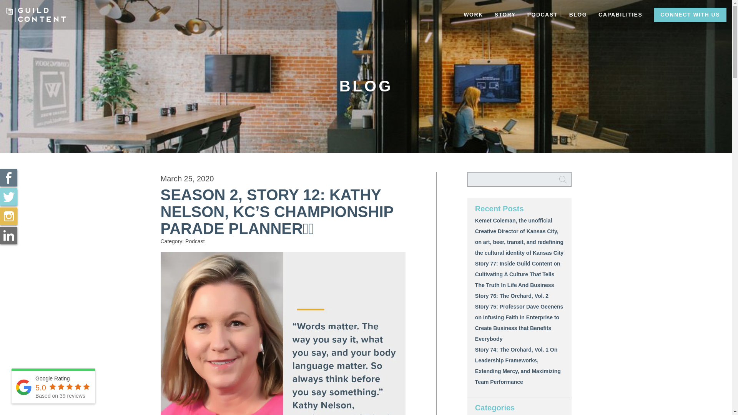 This screenshot has width=738, height=415. Describe the element at coordinates (473, 15) in the screenshot. I see `WORK` at that location.